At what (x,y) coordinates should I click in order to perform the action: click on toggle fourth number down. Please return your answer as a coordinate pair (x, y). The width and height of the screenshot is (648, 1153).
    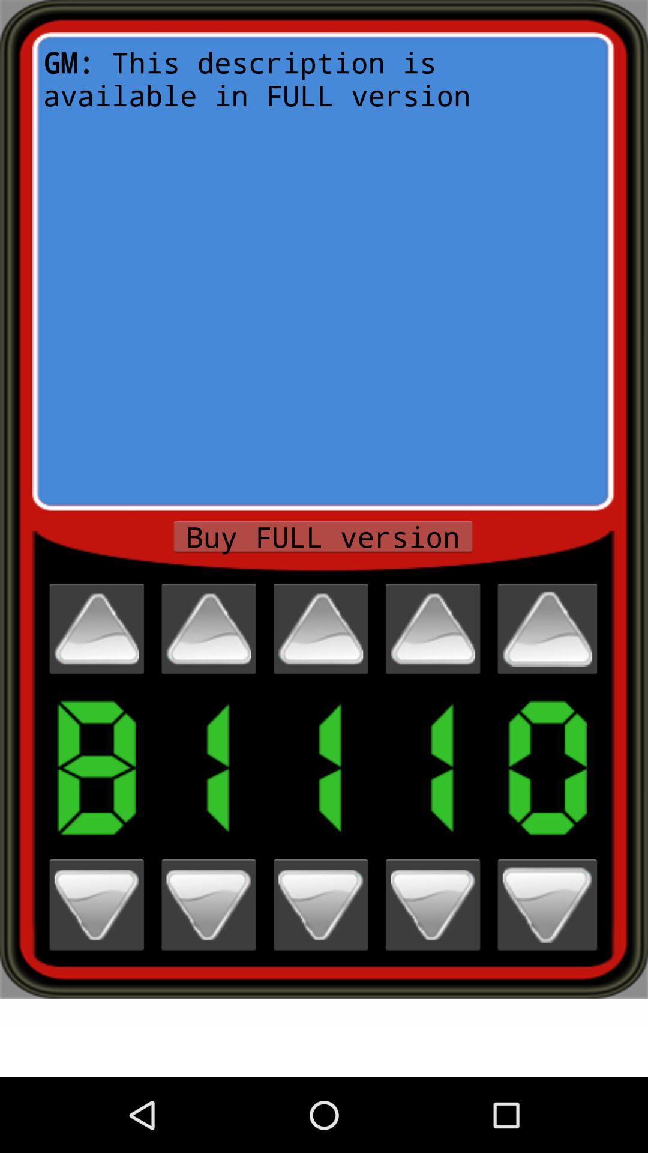
    Looking at the image, I should click on (433, 904).